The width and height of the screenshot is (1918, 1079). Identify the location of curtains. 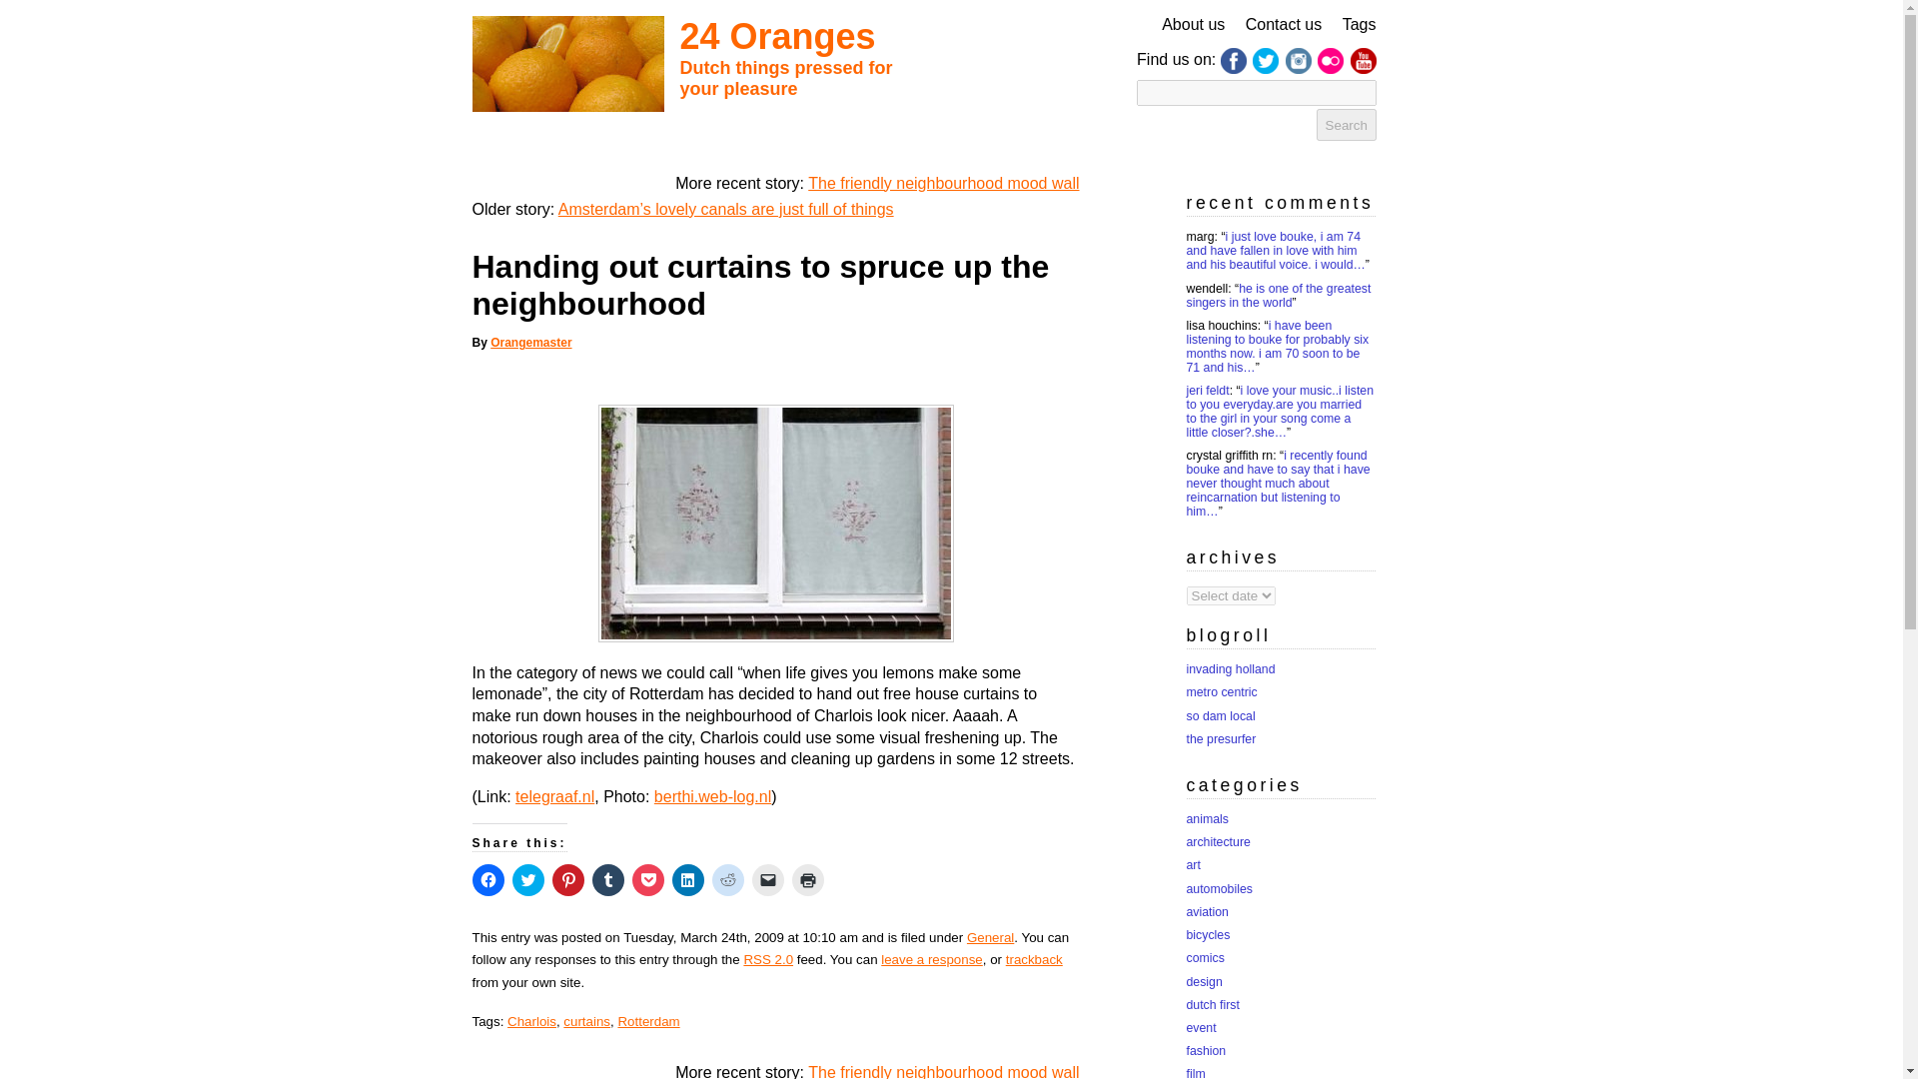
(586, 1021).